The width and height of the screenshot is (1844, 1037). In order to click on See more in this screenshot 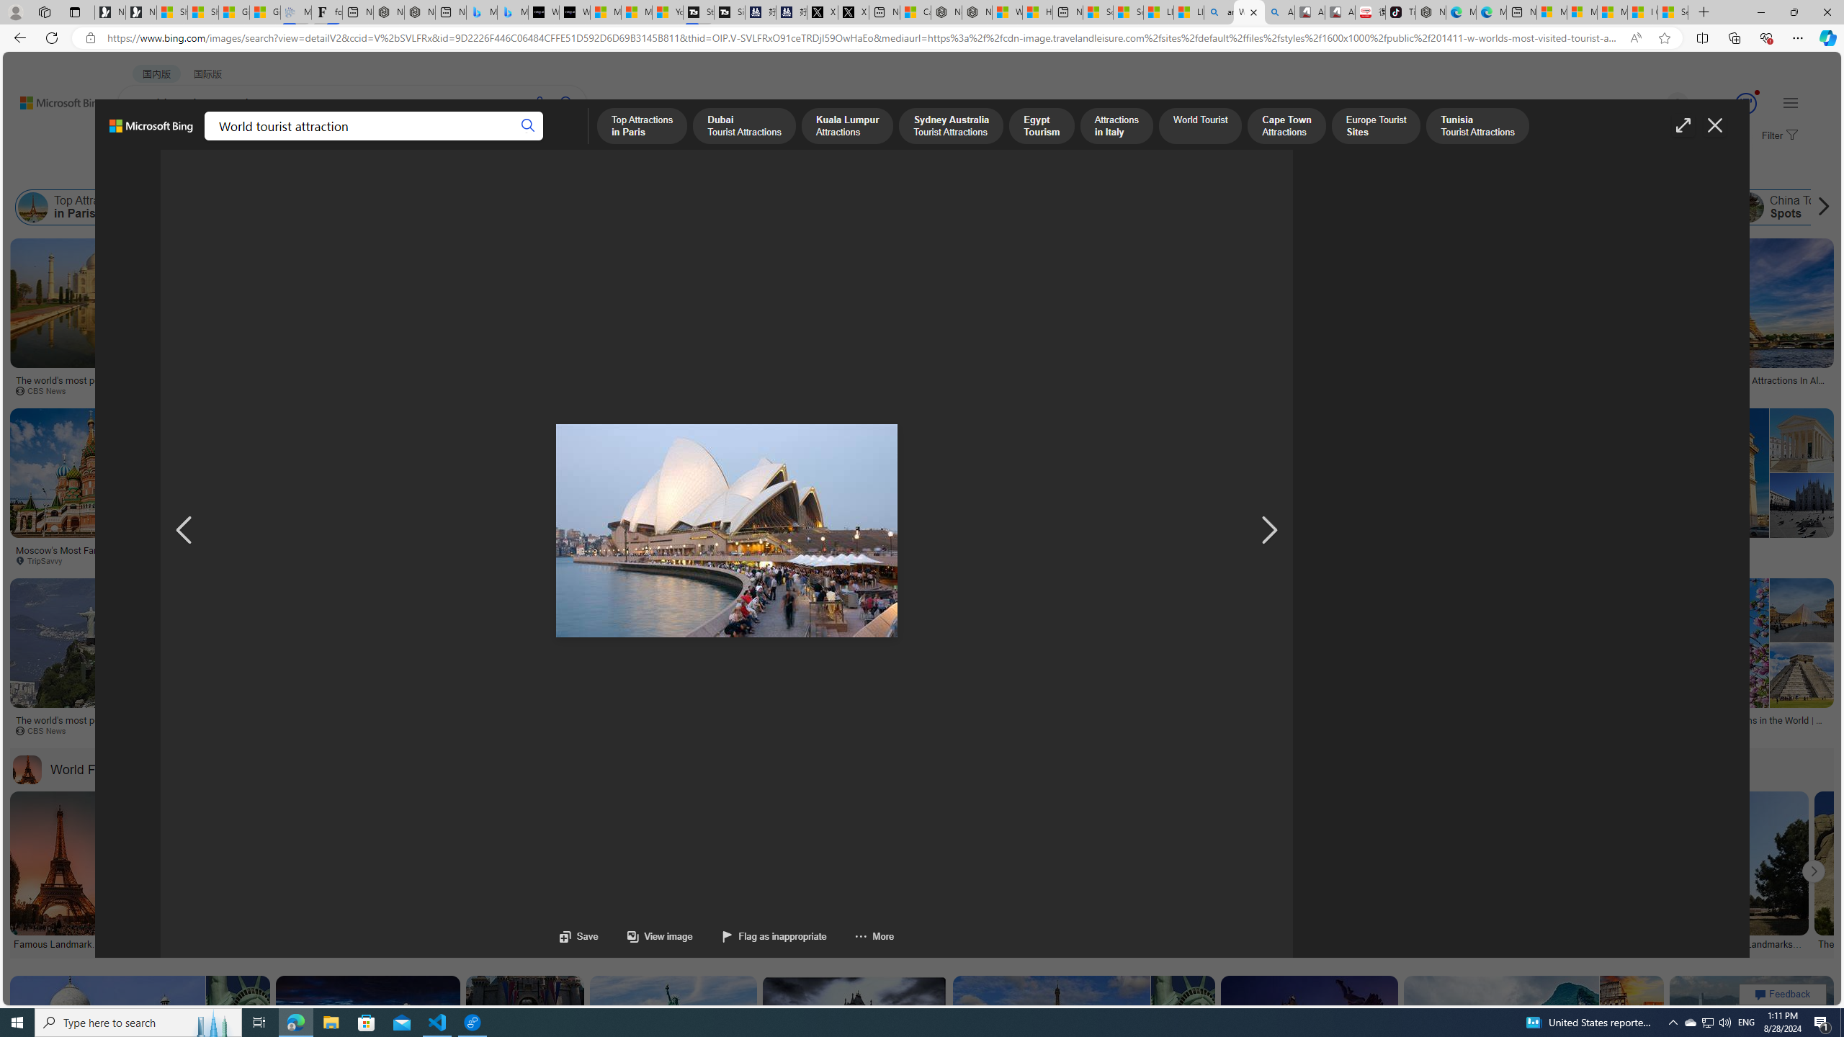, I will do `click(1016, 769)`.